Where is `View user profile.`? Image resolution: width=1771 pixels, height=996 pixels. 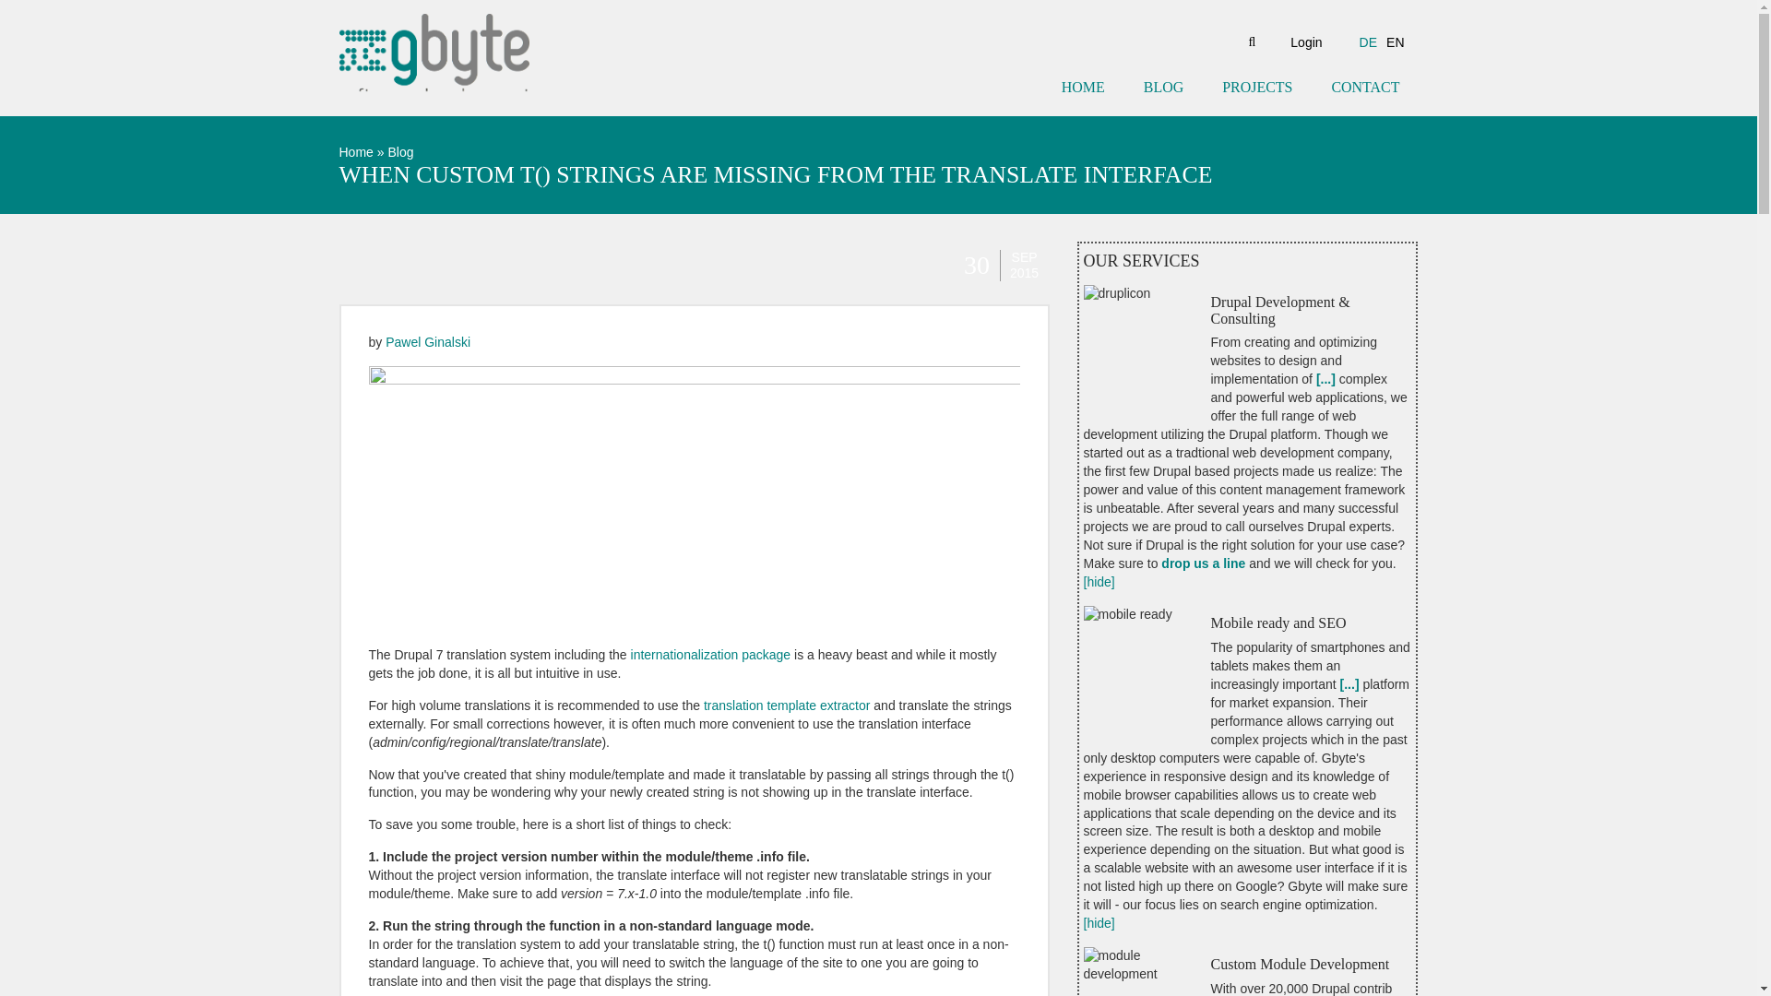 View user profile. is located at coordinates (428, 341).